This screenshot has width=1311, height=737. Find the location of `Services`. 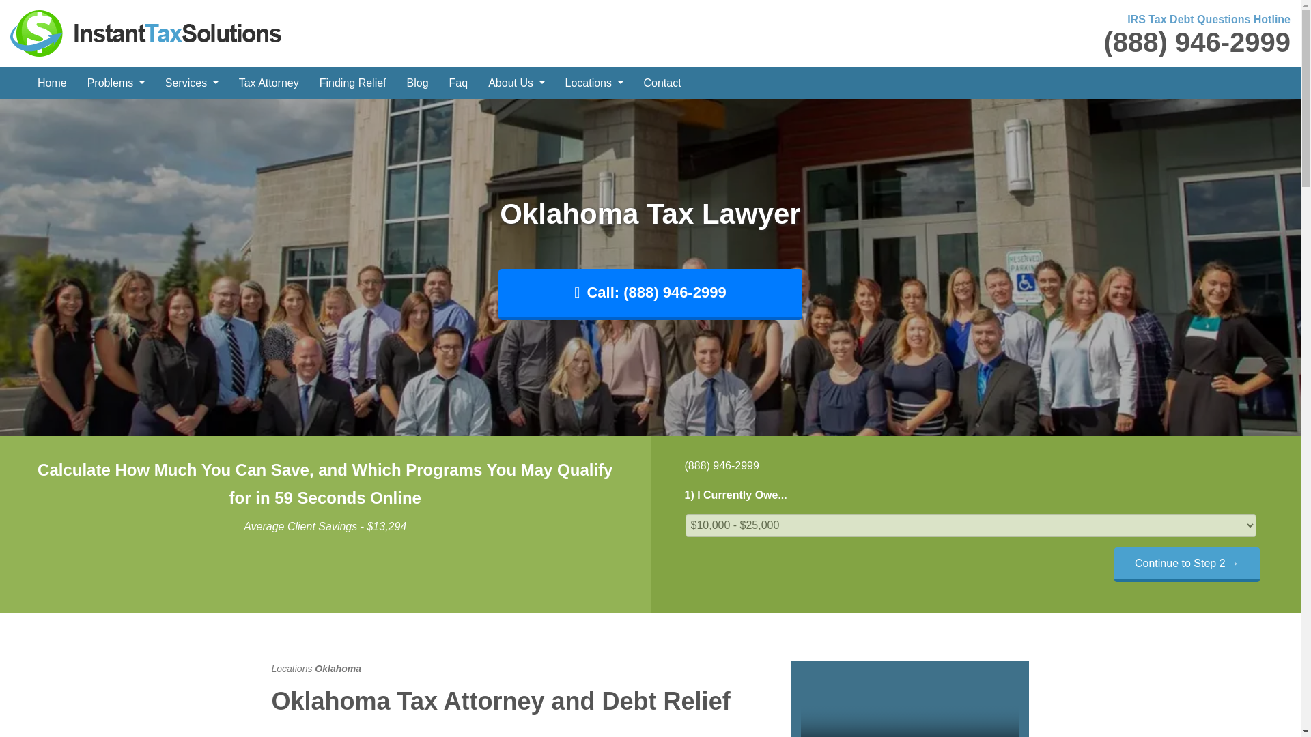

Services is located at coordinates (191, 83).